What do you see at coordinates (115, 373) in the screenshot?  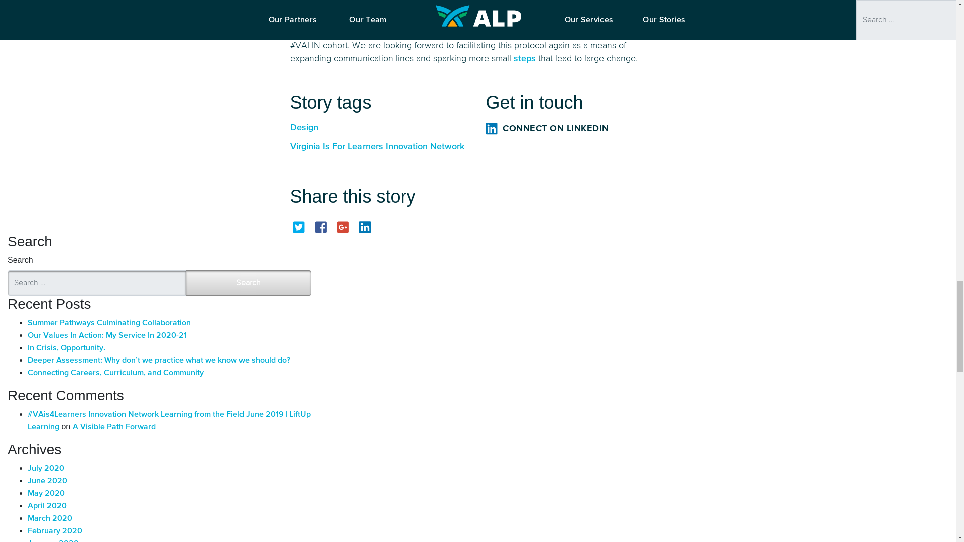 I see `Connecting Careers, Curriculum, and Community` at bounding box center [115, 373].